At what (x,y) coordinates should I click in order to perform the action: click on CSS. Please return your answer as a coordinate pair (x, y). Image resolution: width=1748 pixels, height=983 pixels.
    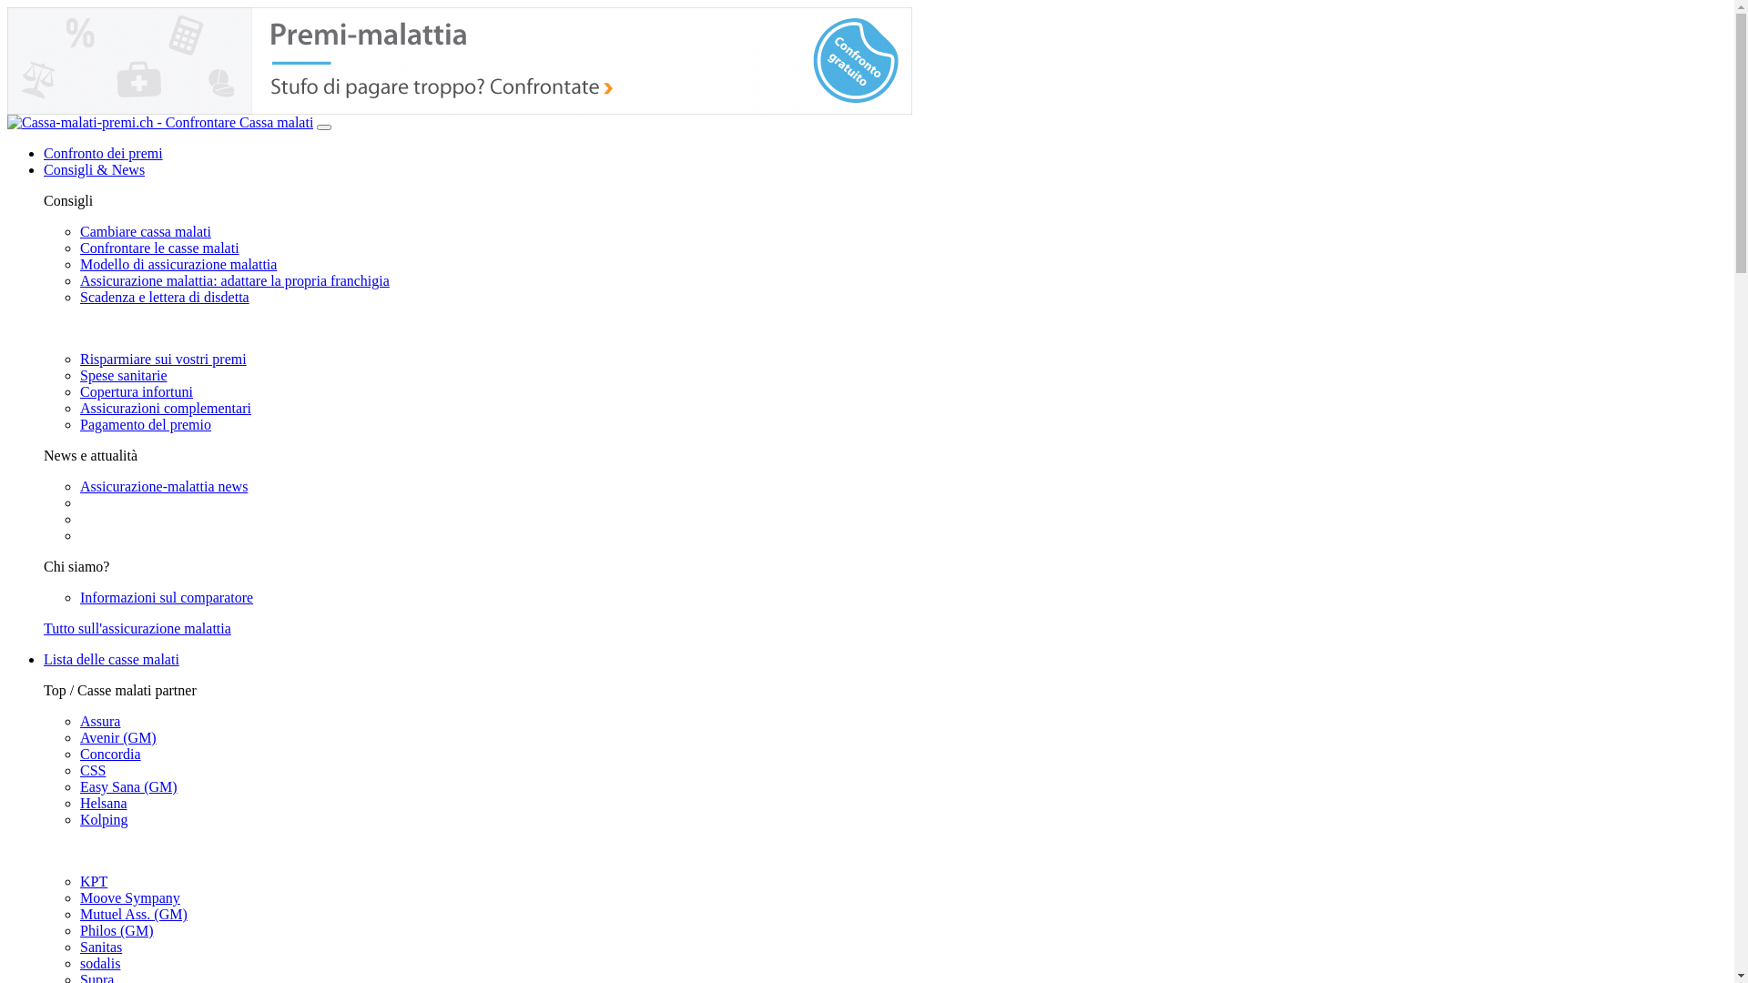
    Looking at the image, I should click on (93, 770).